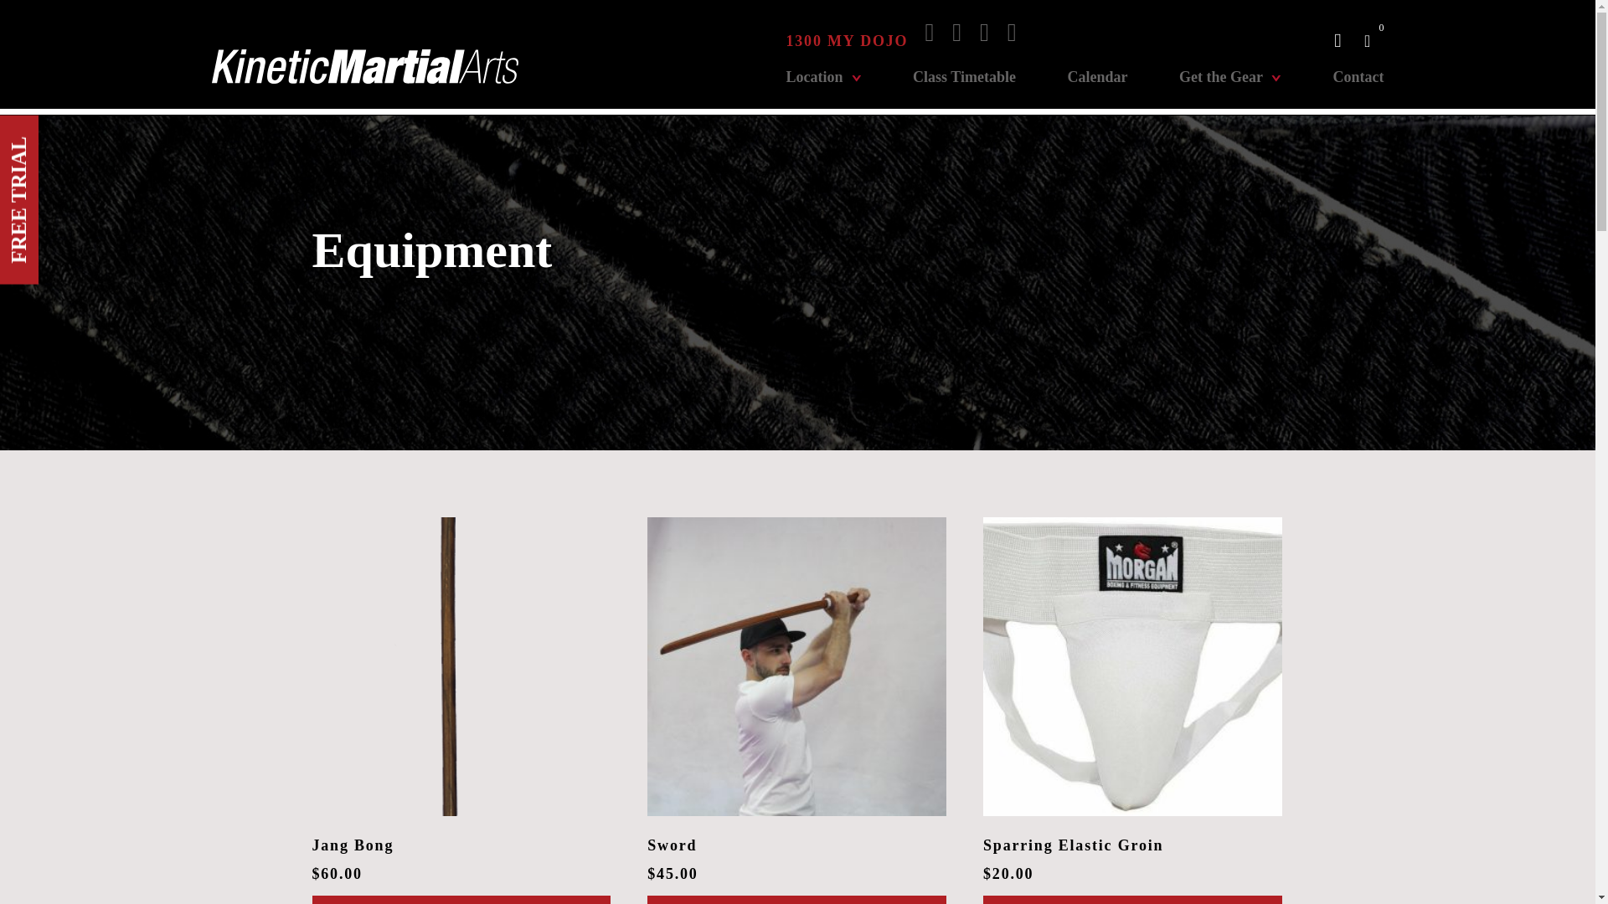  Describe the element at coordinates (965, 88) in the screenshot. I see `Class Timetable` at that location.